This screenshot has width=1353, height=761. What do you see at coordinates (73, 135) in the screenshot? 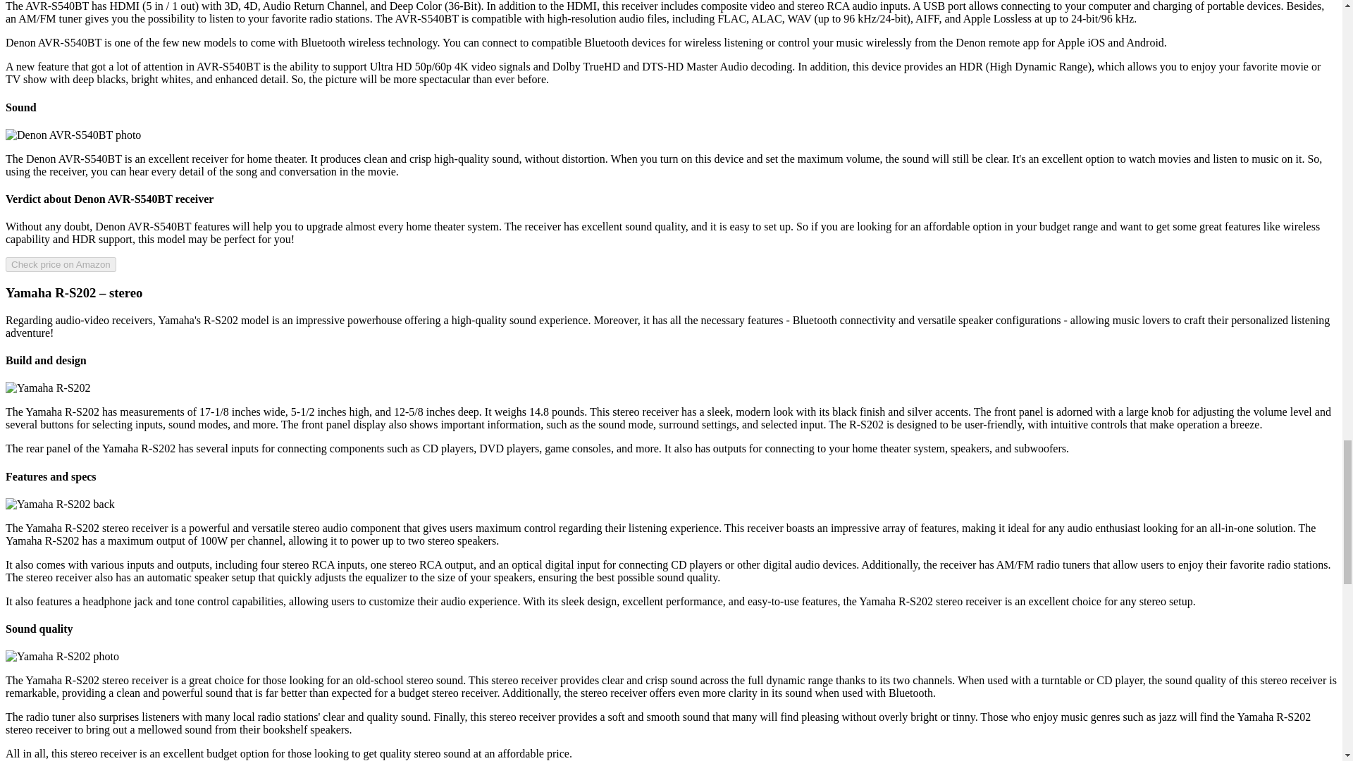
I see `Denon AVR-S540BT photo` at bounding box center [73, 135].